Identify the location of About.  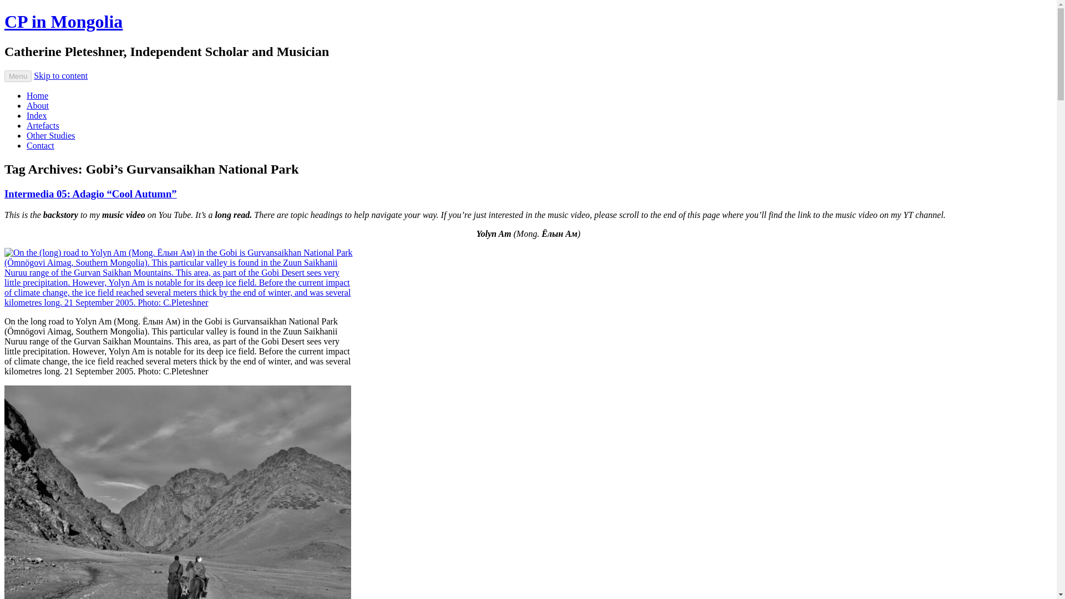
(38, 105).